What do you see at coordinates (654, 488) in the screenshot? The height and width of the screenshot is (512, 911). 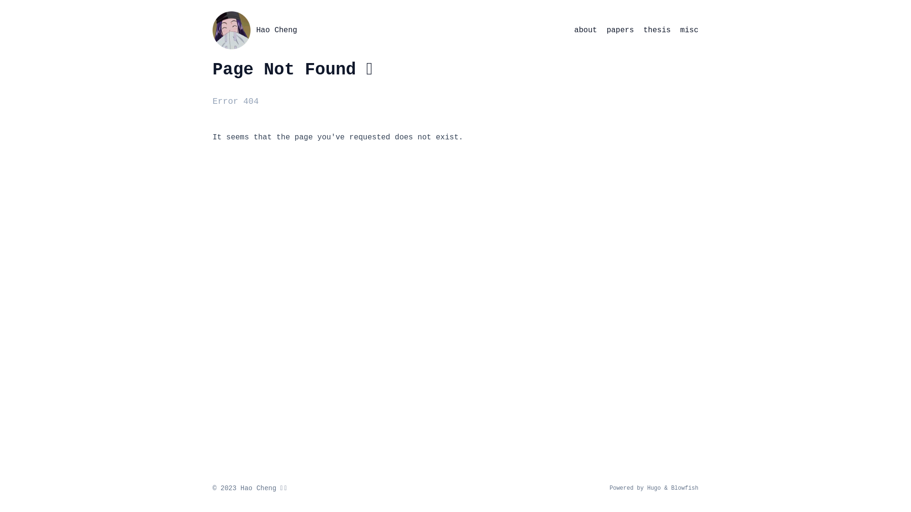 I see `Hugo` at bounding box center [654, 488].